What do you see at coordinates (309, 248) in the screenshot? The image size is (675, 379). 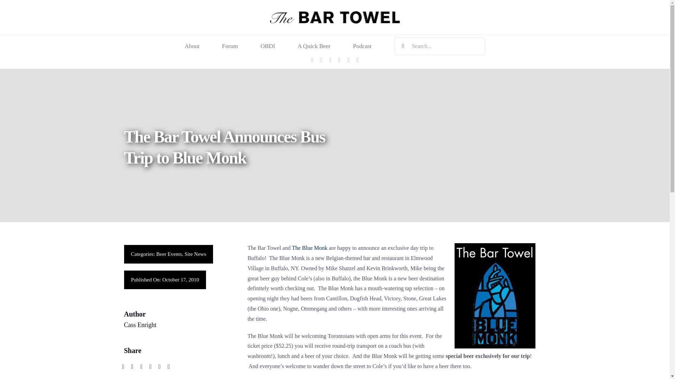 I see `The Blue Monk` at bounding box center [309, 248].